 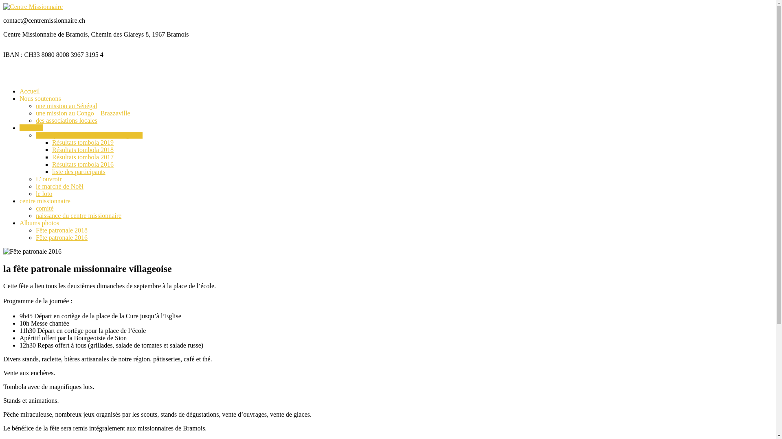 What do you see at coordinates (30, 91) in the screenshot?
I see `Accueil` at bounding box center [30, 91].